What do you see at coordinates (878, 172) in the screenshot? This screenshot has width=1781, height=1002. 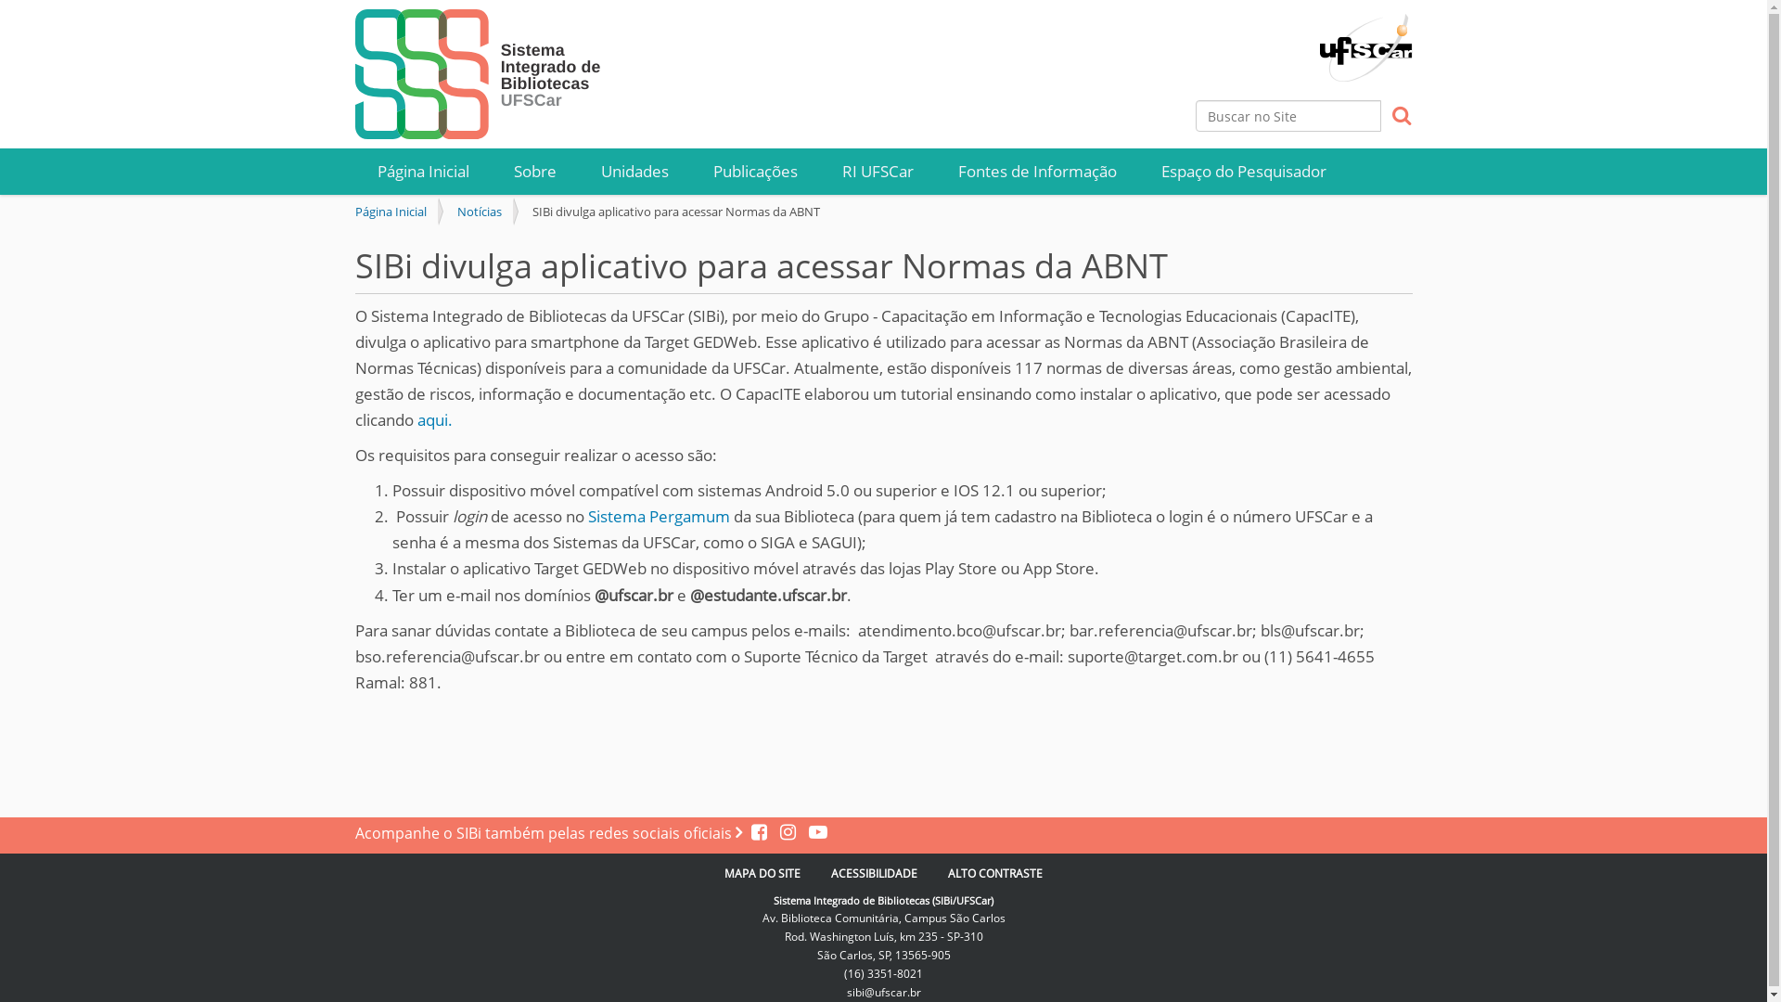 I see `RI UFSCar` at bounding box center [878, 172].